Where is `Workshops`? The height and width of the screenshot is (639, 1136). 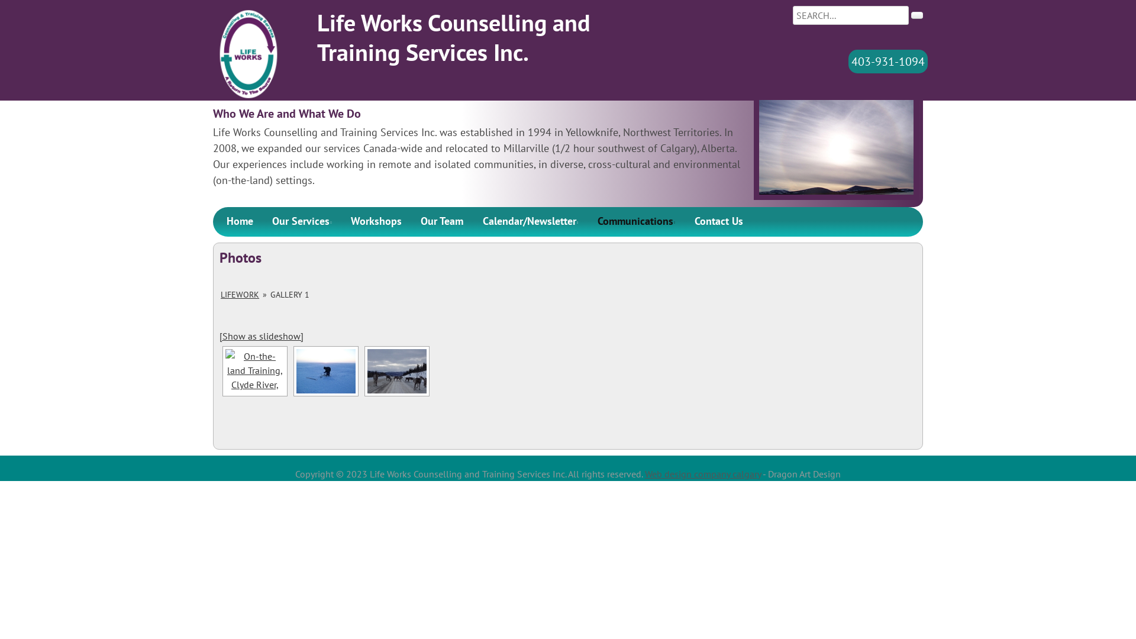
Workshops is located at coordinates (376, 221).